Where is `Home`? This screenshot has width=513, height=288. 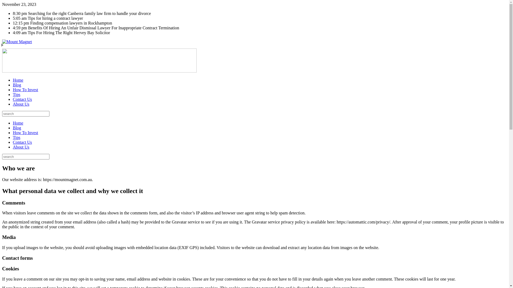
Home is located at coordinates (18, 80).